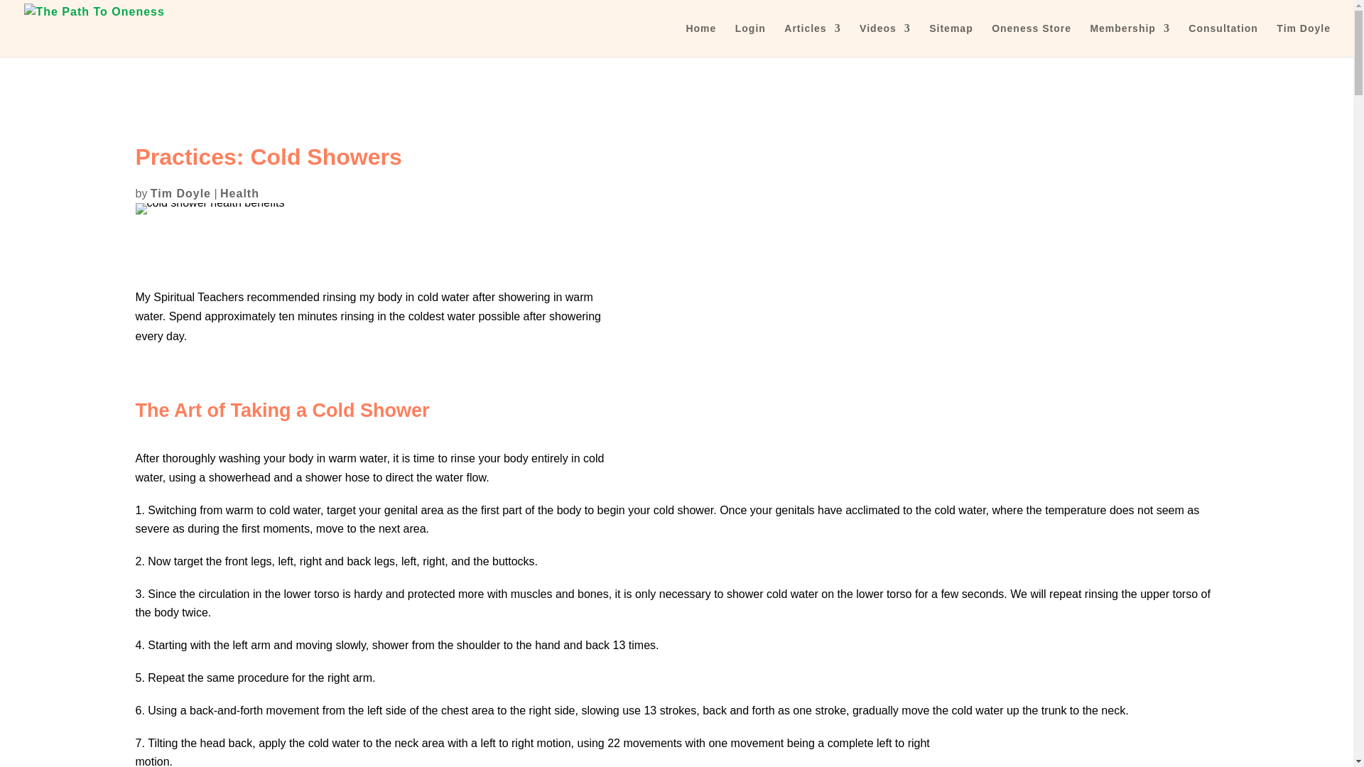  What do you see at coordinates (239, 193) in the screenshot?
I see `Health` at bounding box center [239, 193].